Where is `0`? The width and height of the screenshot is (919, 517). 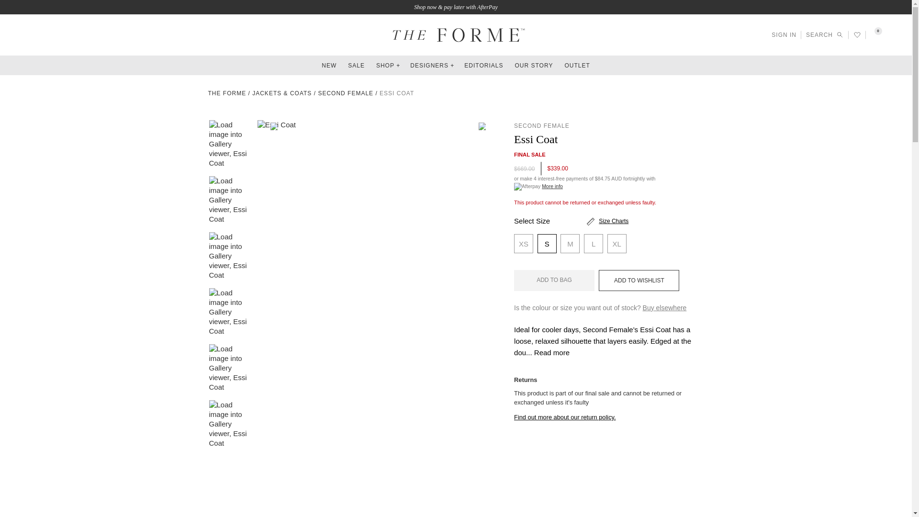 0 is located at coordinates (874, 34).